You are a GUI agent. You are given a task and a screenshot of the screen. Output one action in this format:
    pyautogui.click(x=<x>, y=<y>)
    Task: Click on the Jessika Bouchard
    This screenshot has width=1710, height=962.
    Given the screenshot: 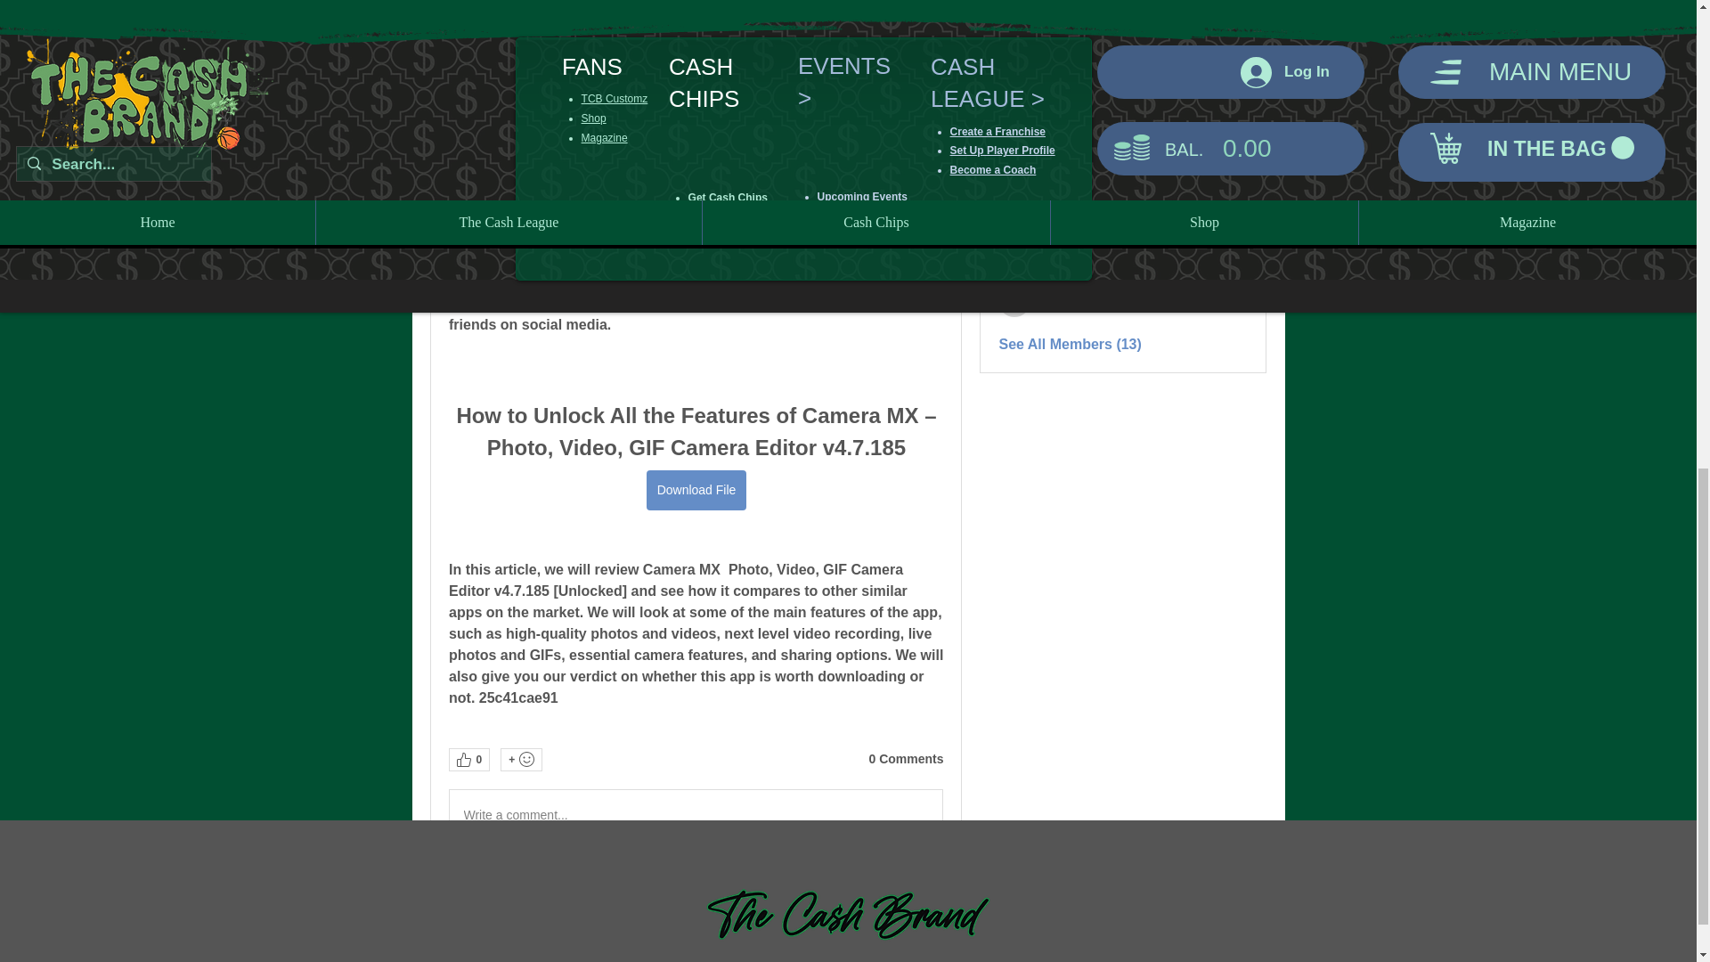 What is the action you would take?
    pyautogui.click(x=1014, y=170)
    